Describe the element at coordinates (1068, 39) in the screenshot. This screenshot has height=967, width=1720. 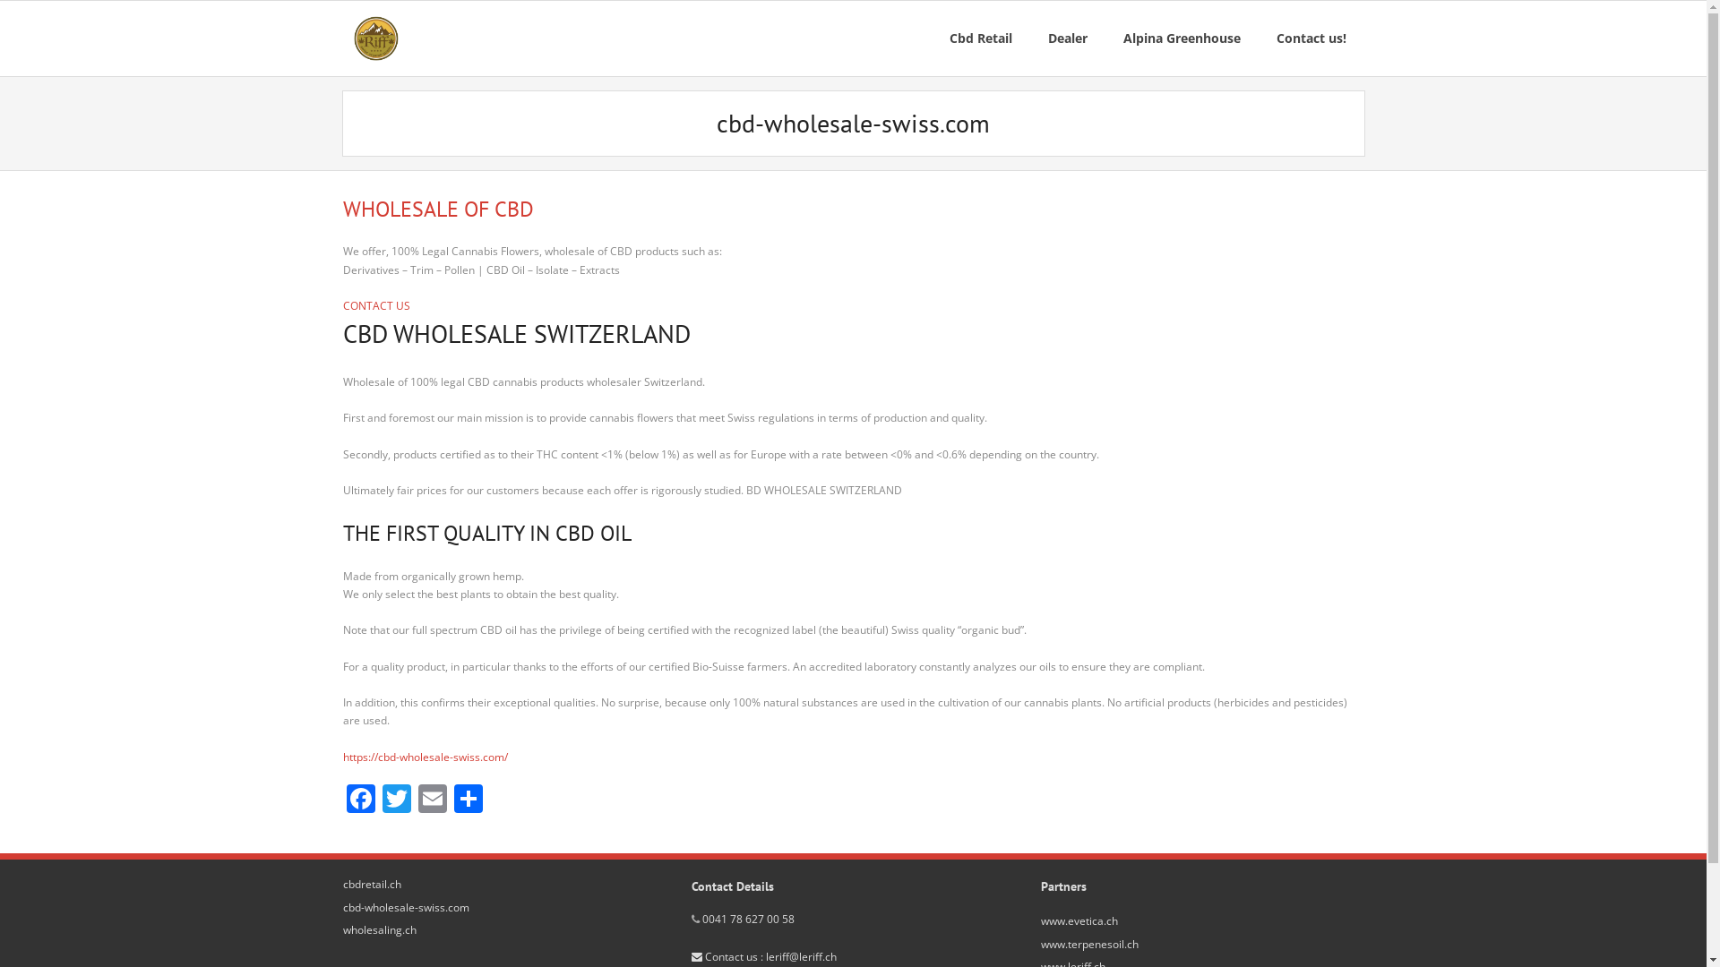
I see `Dealer` at that location.